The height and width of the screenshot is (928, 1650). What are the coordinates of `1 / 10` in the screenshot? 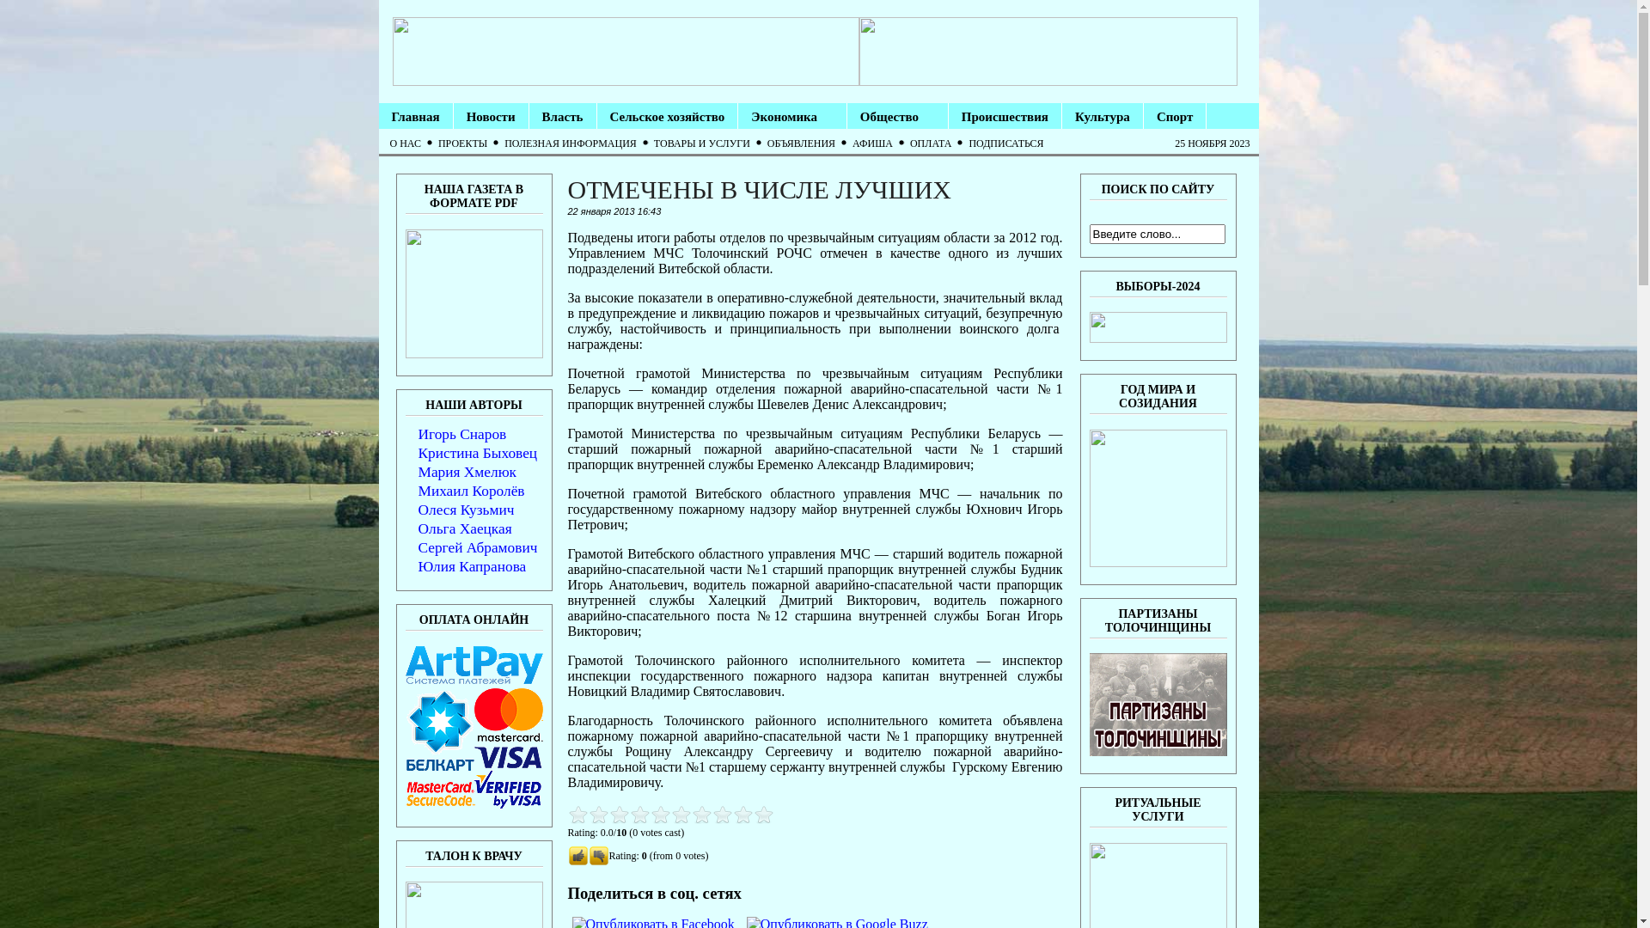 It's located at (577, 815).